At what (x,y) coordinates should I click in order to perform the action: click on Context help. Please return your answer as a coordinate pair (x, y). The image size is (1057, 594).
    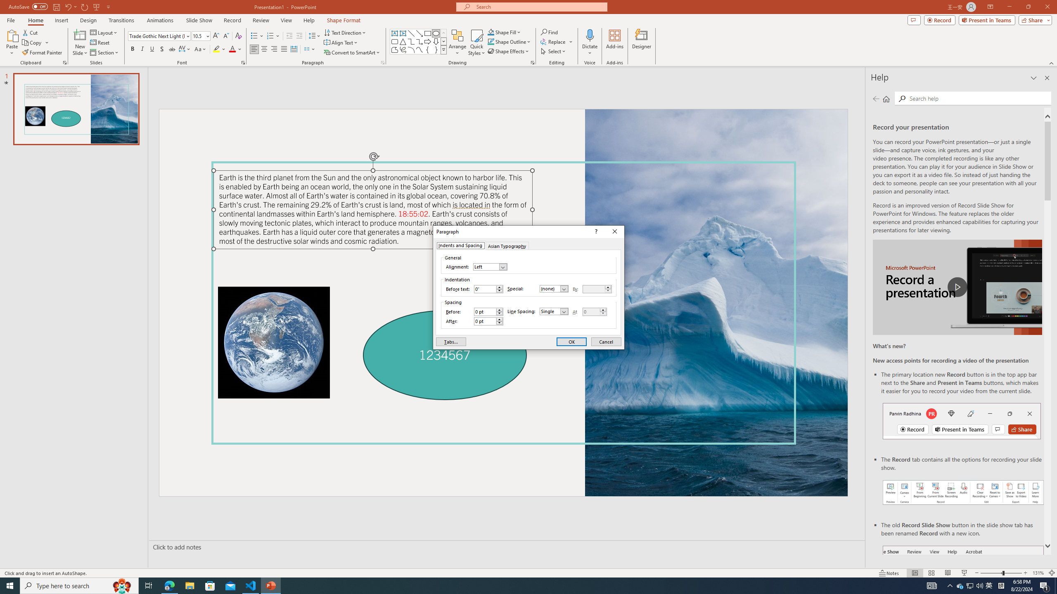
    Looking at the image, I should click on (595, 232).